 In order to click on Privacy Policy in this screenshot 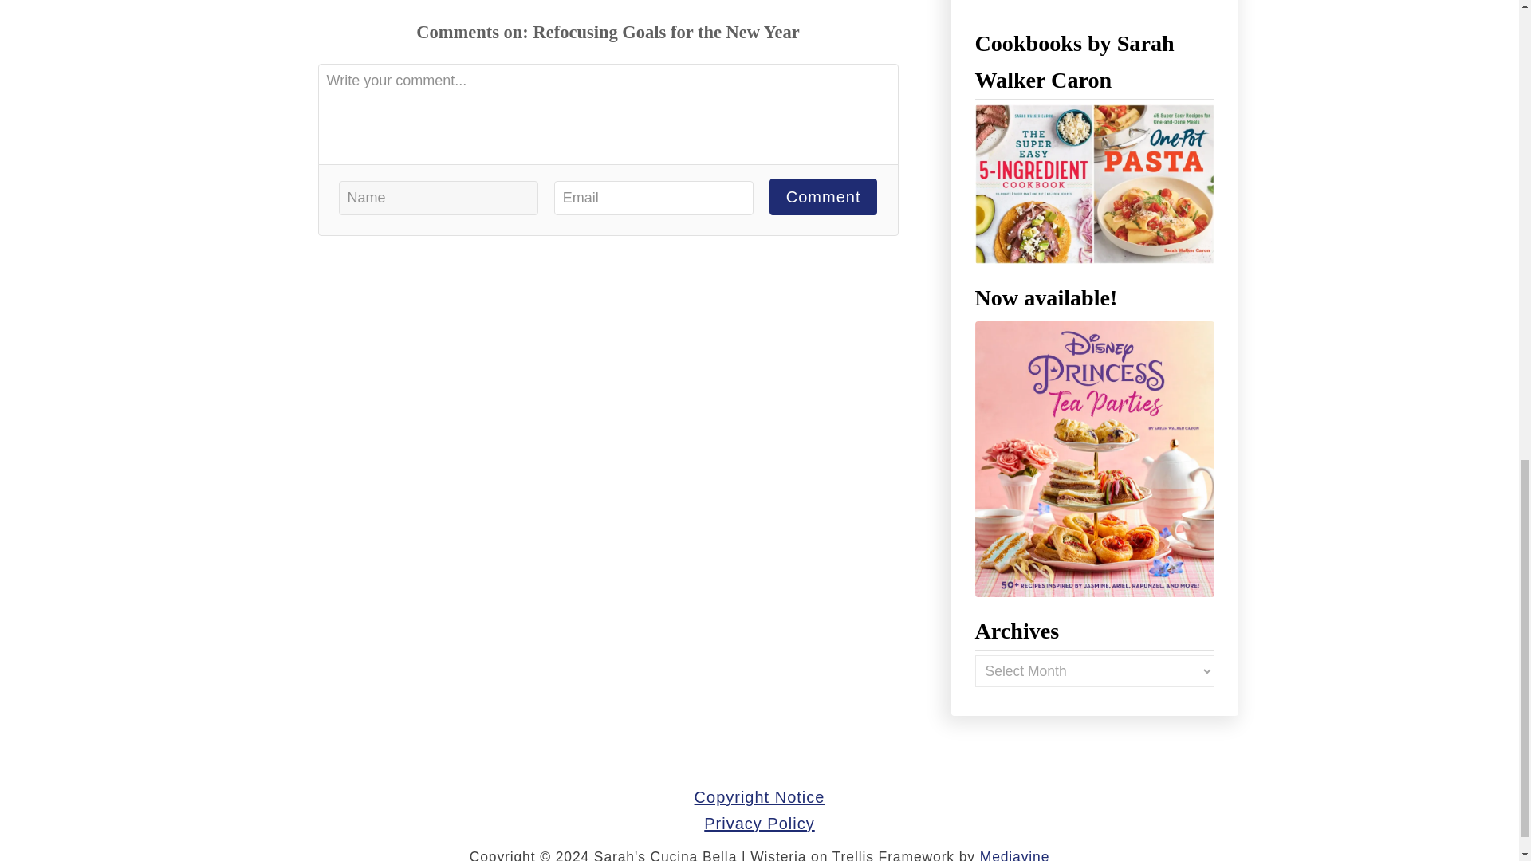, I will do `click(759, 823)`.